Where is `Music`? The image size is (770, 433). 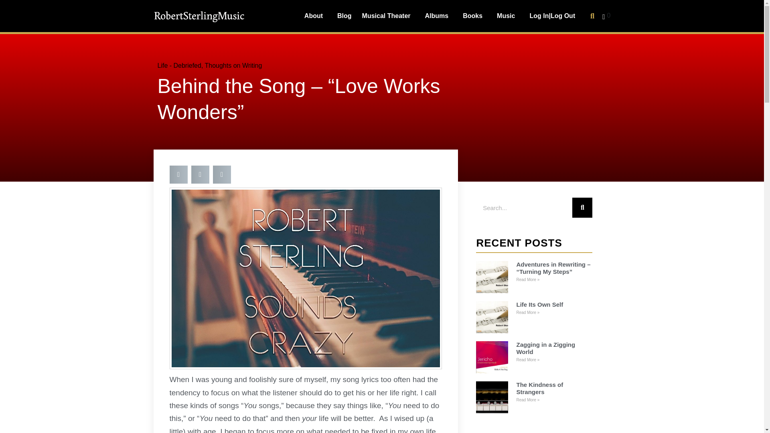
Music is located at coordinates (508, 16).